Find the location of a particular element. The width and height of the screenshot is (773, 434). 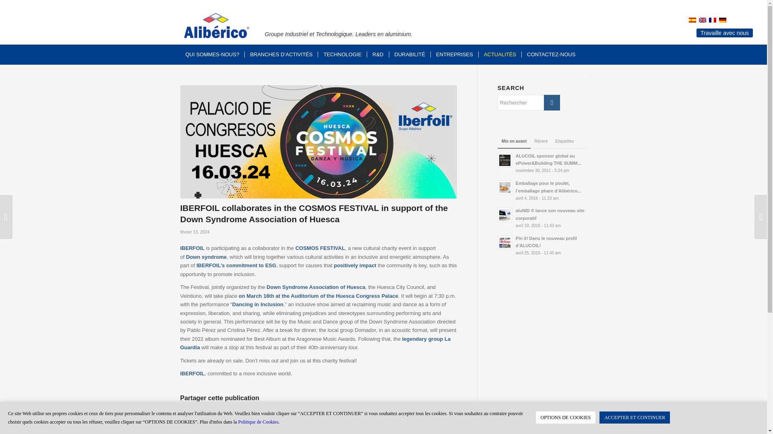

Down Syndrome Association of Huesca is located at coordinates (316, 287).